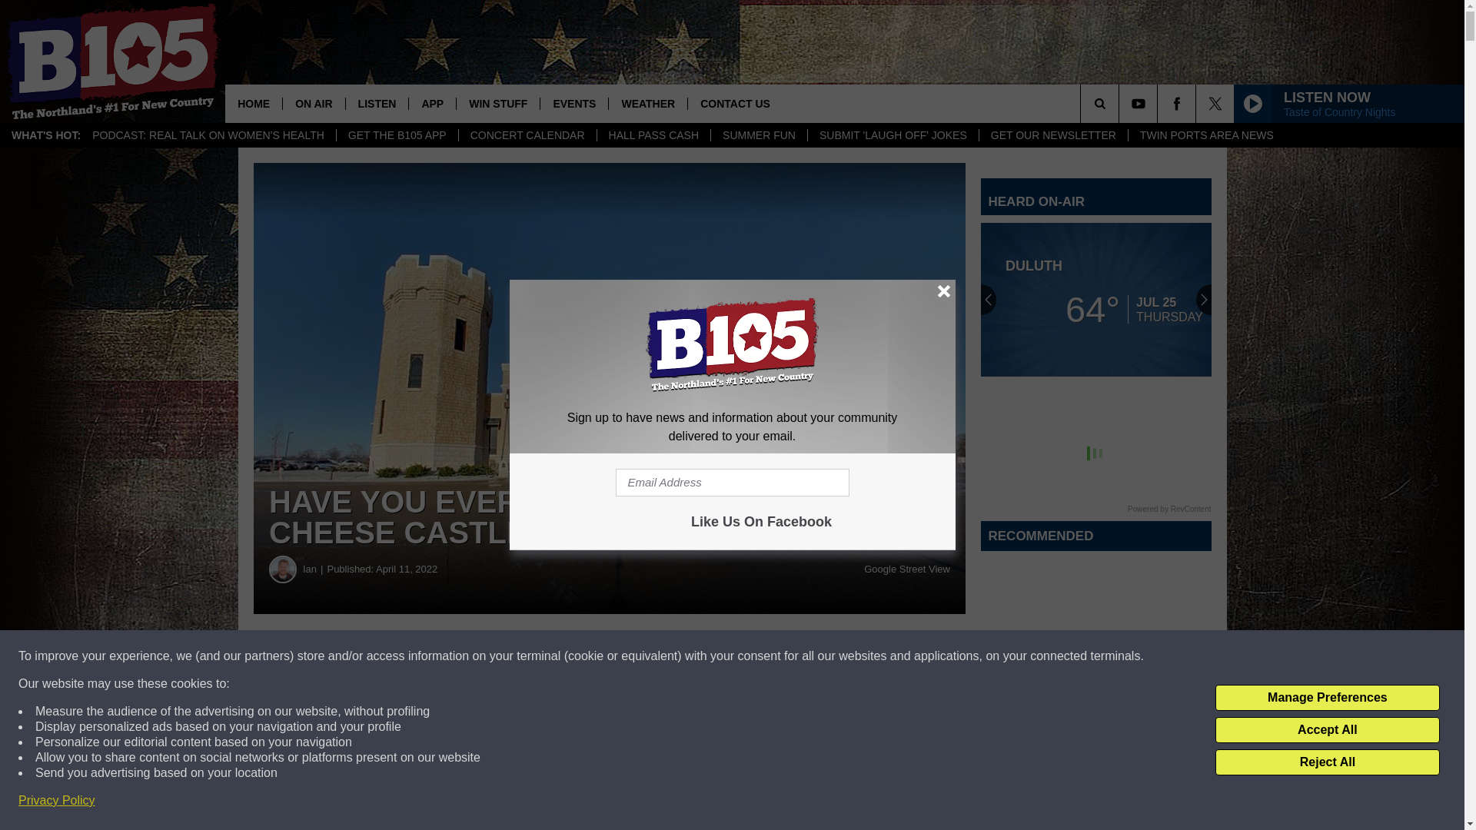 The width and height of the screenshot is (1476, 830). Describe the element at coordinates (758, 135) in the screenshot. I see `SUMMER FUN` at that location.